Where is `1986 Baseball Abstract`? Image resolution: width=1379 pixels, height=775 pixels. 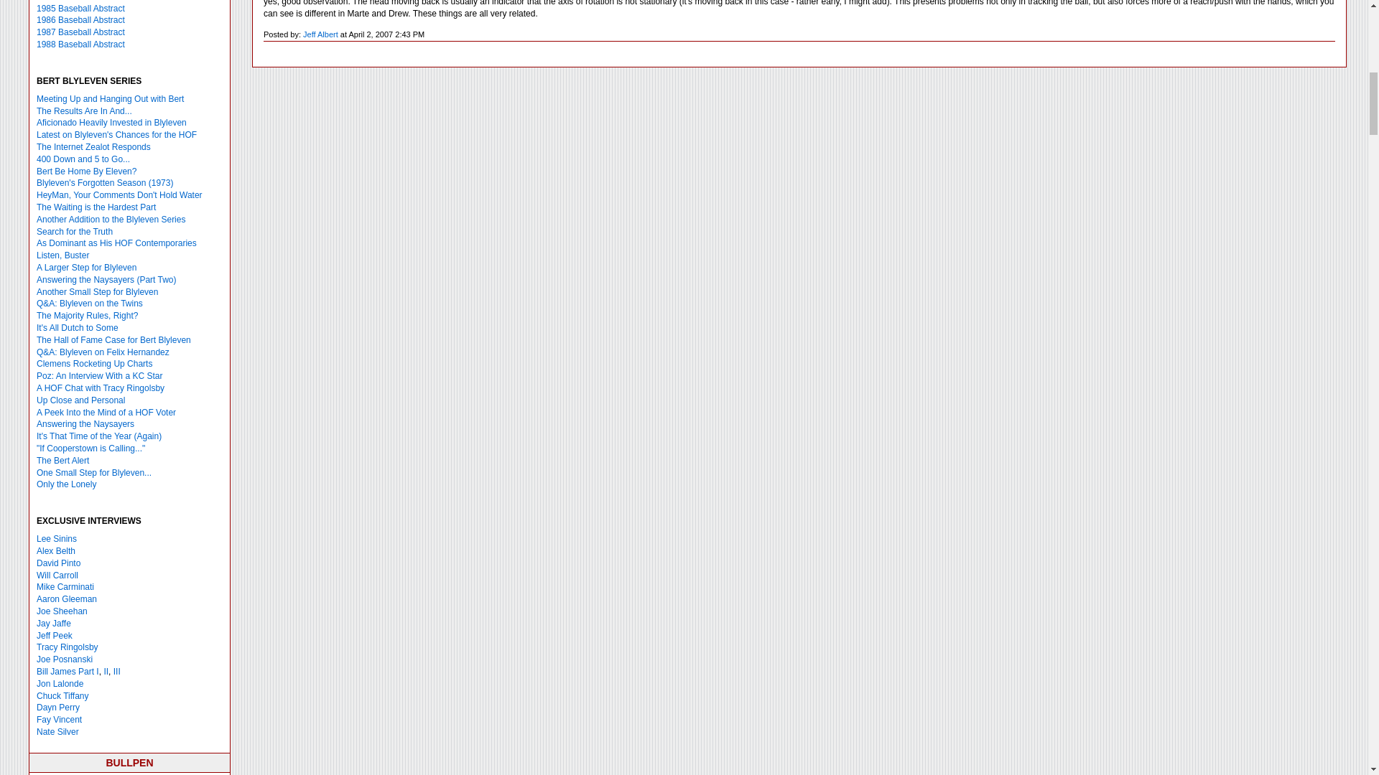
1986 Baseball Abstract is located at coordinates (80, 19).